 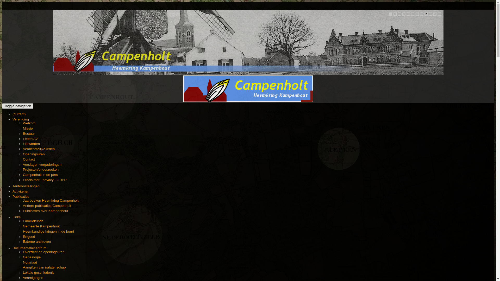 What do you see at coordinates (399, 14) in the screenshot?
I see `3` at bounding box center [399, 14].